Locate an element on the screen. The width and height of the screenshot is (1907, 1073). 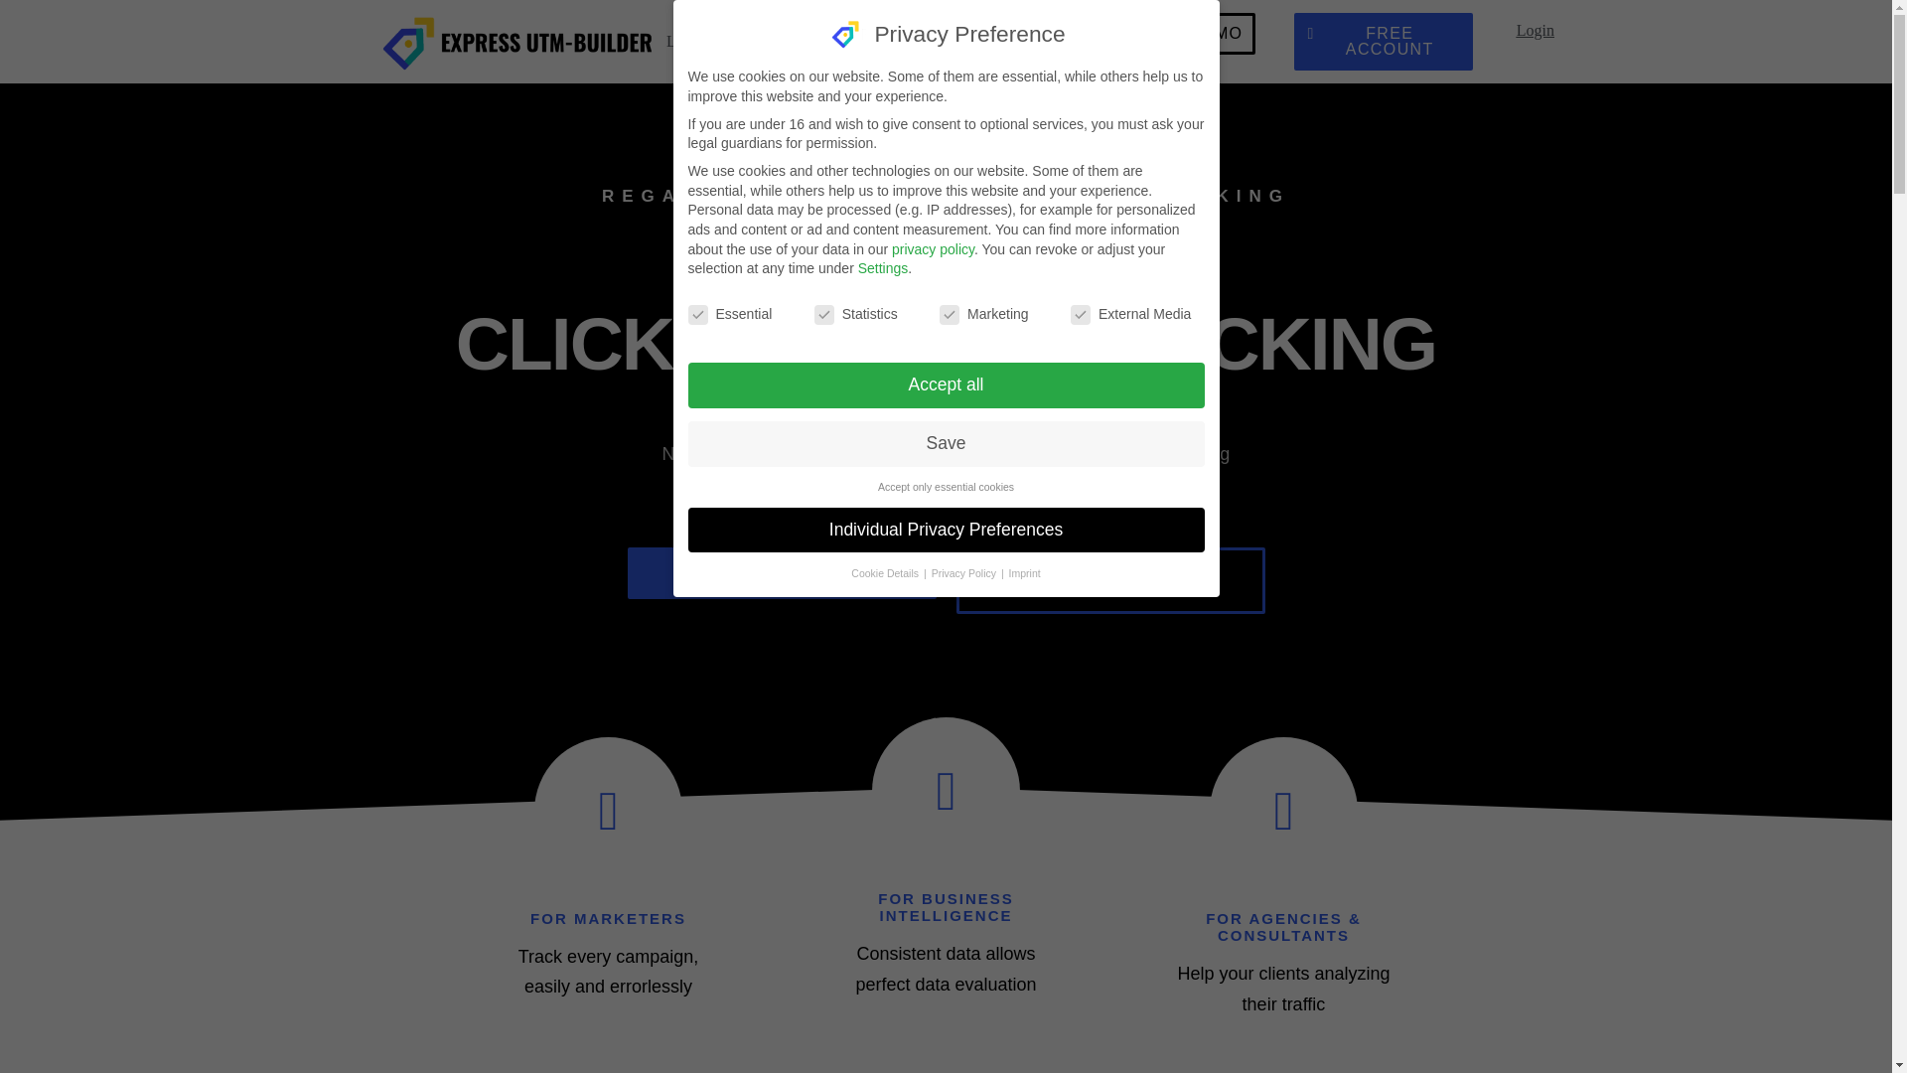
PRICING is located at coordinates (917, 41).